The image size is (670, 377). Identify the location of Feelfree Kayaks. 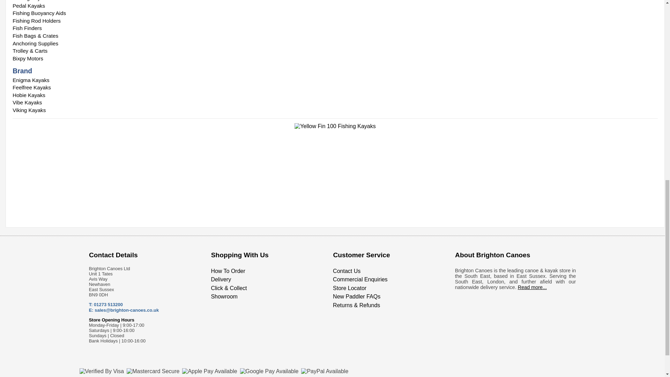
(335, 87).